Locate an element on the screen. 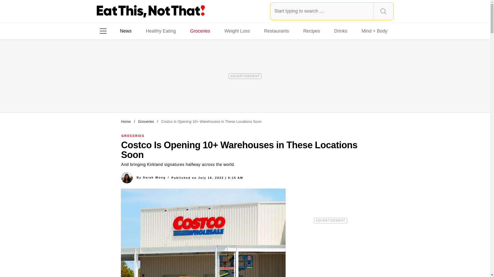 The image size is (494, 277). Weight Loss is located at coordinates (237, 31).